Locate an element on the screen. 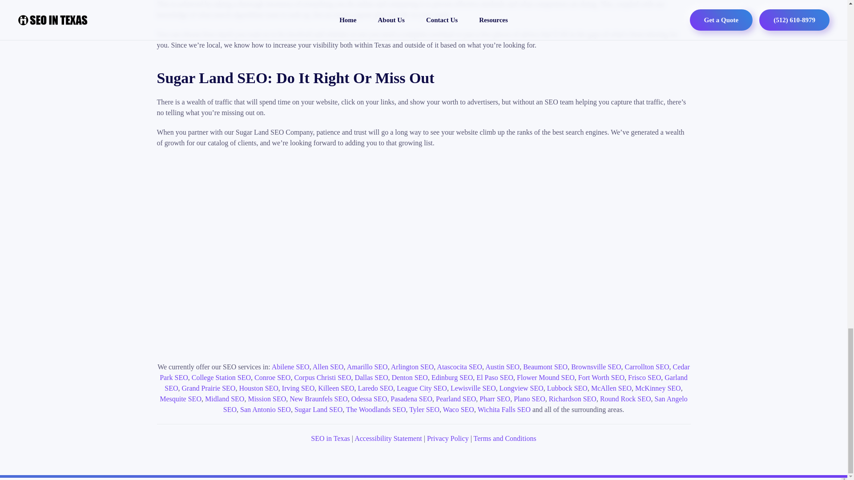 Image resolution: width=854 pixels, height=480 pixels. Flower Mound SEO is located at coordinates (545, 377).